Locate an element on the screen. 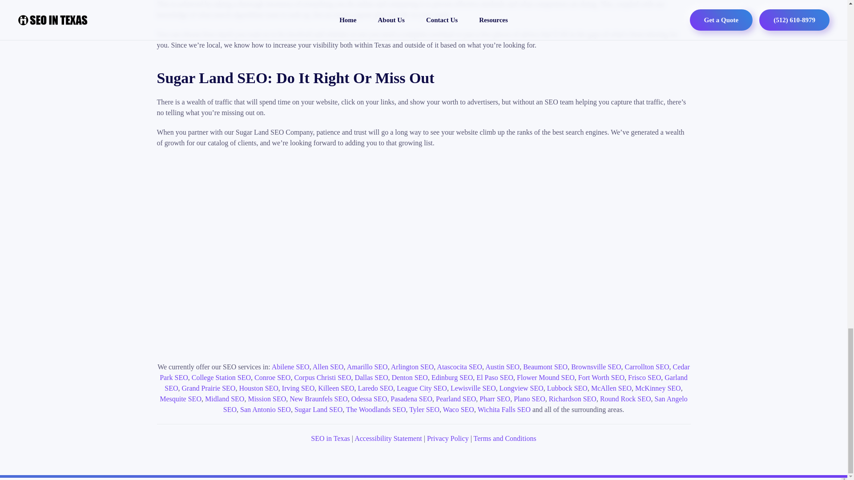 Image resolution: width=854 pixels, height=480 pixels. Flower Mound SEO is located at coordinates (545, 377).